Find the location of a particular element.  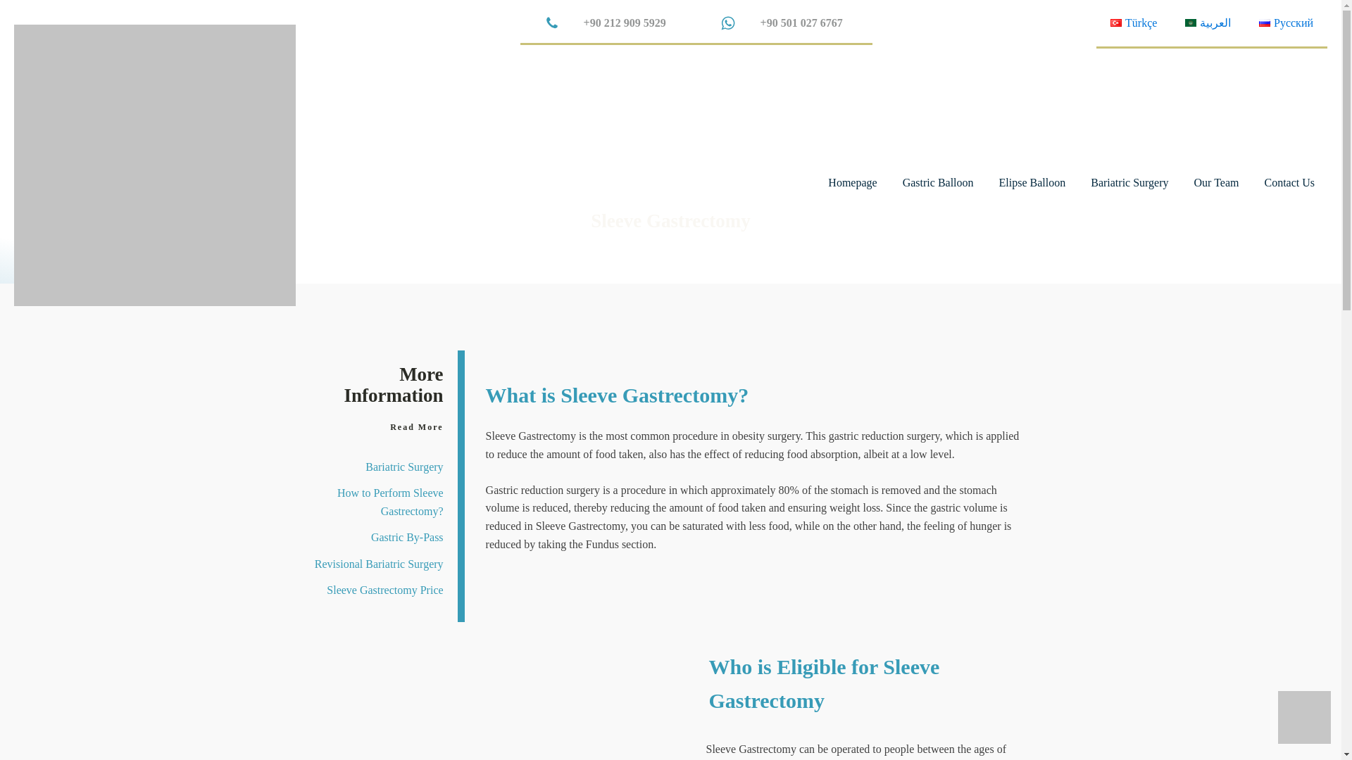

How to Perform Sleeve Gastrectomy? is located at coordinates (373, 505).